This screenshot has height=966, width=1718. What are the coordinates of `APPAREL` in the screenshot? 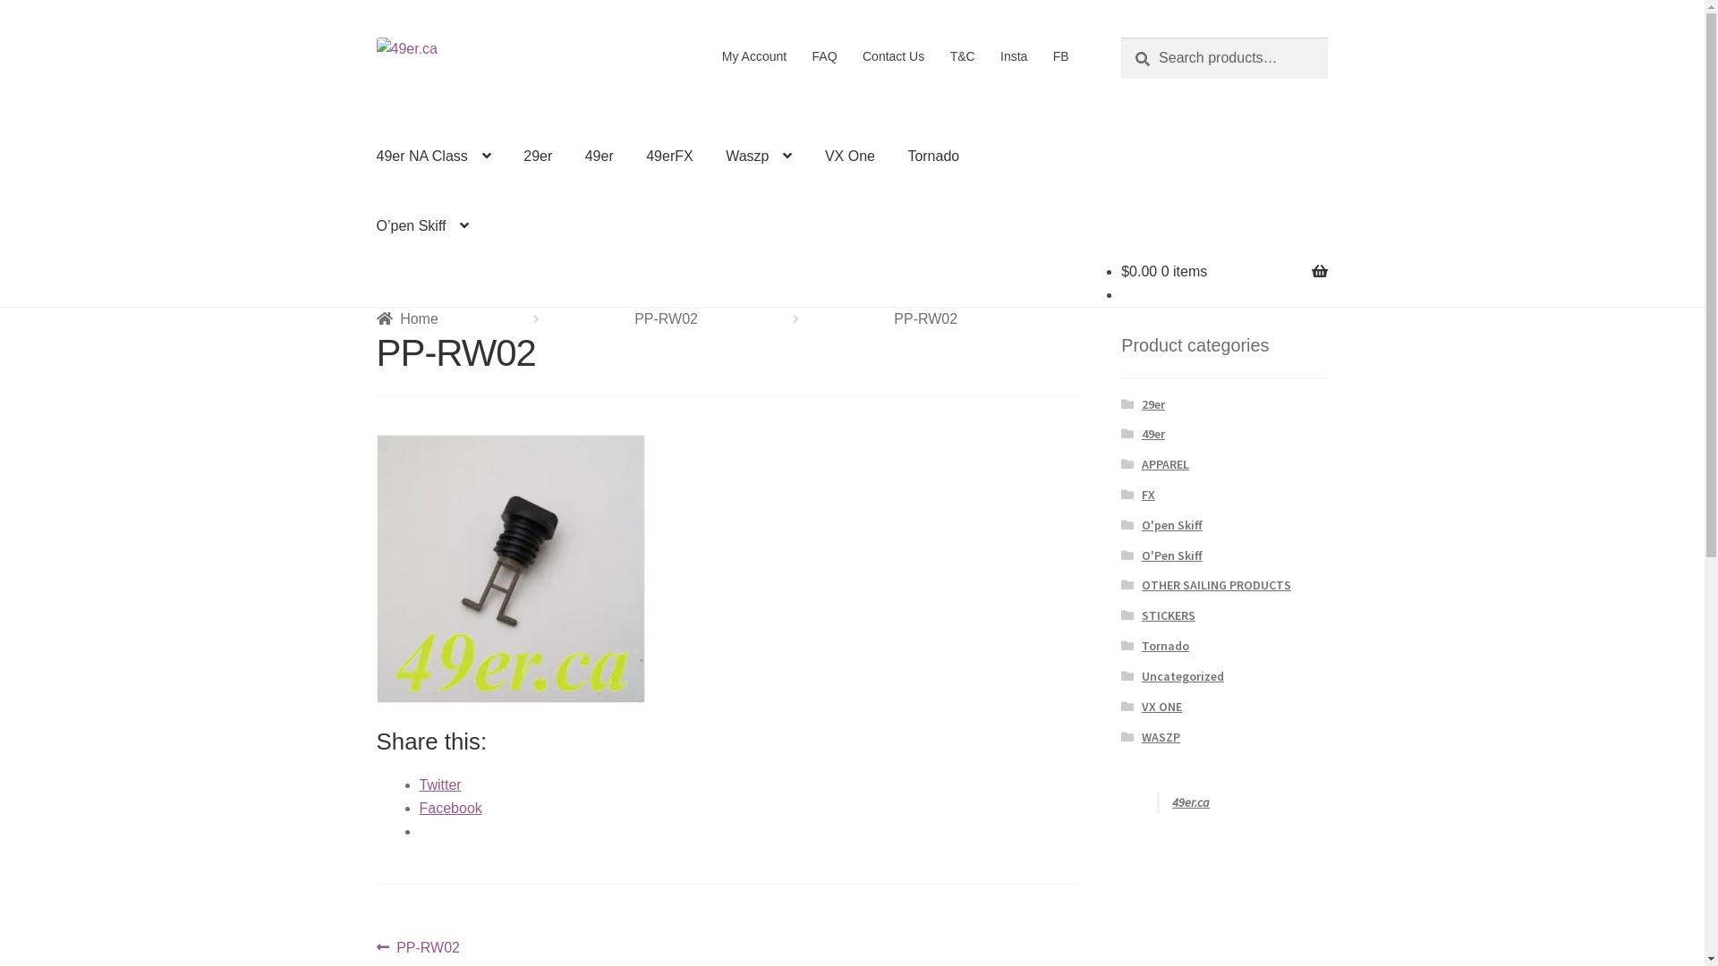 It's located at (1165, 464).